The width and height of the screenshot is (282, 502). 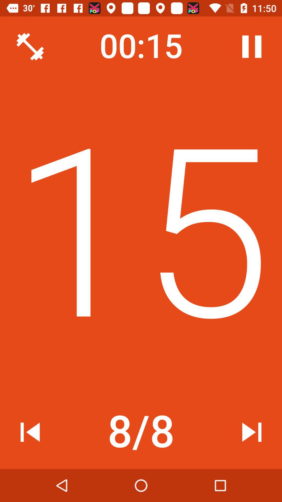 I want to click on tap the 8/8 icon, so click(x=141, y=432).